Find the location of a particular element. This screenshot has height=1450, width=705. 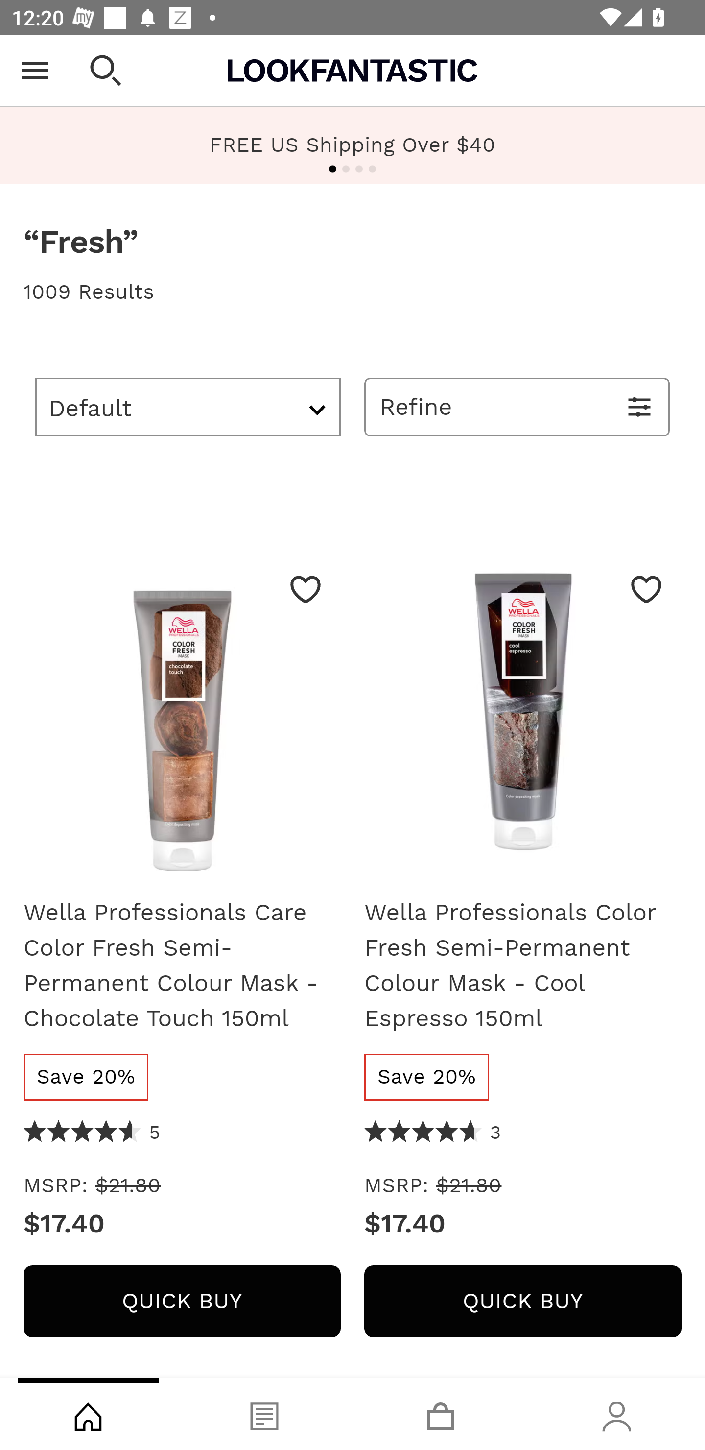

FREE US Shipping Over $40 is located at coordinates (352, 144).